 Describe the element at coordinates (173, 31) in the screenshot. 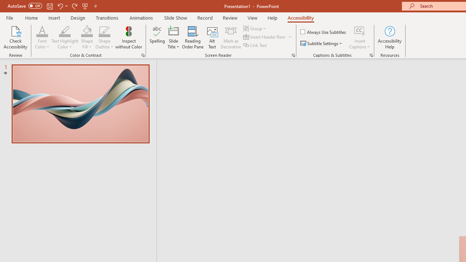

I see `Slide Title` at that location.